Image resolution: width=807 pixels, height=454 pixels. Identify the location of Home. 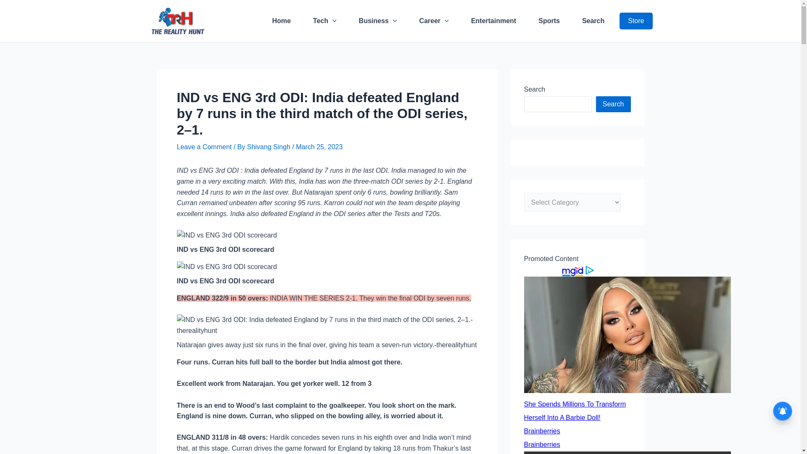
(281, 21).